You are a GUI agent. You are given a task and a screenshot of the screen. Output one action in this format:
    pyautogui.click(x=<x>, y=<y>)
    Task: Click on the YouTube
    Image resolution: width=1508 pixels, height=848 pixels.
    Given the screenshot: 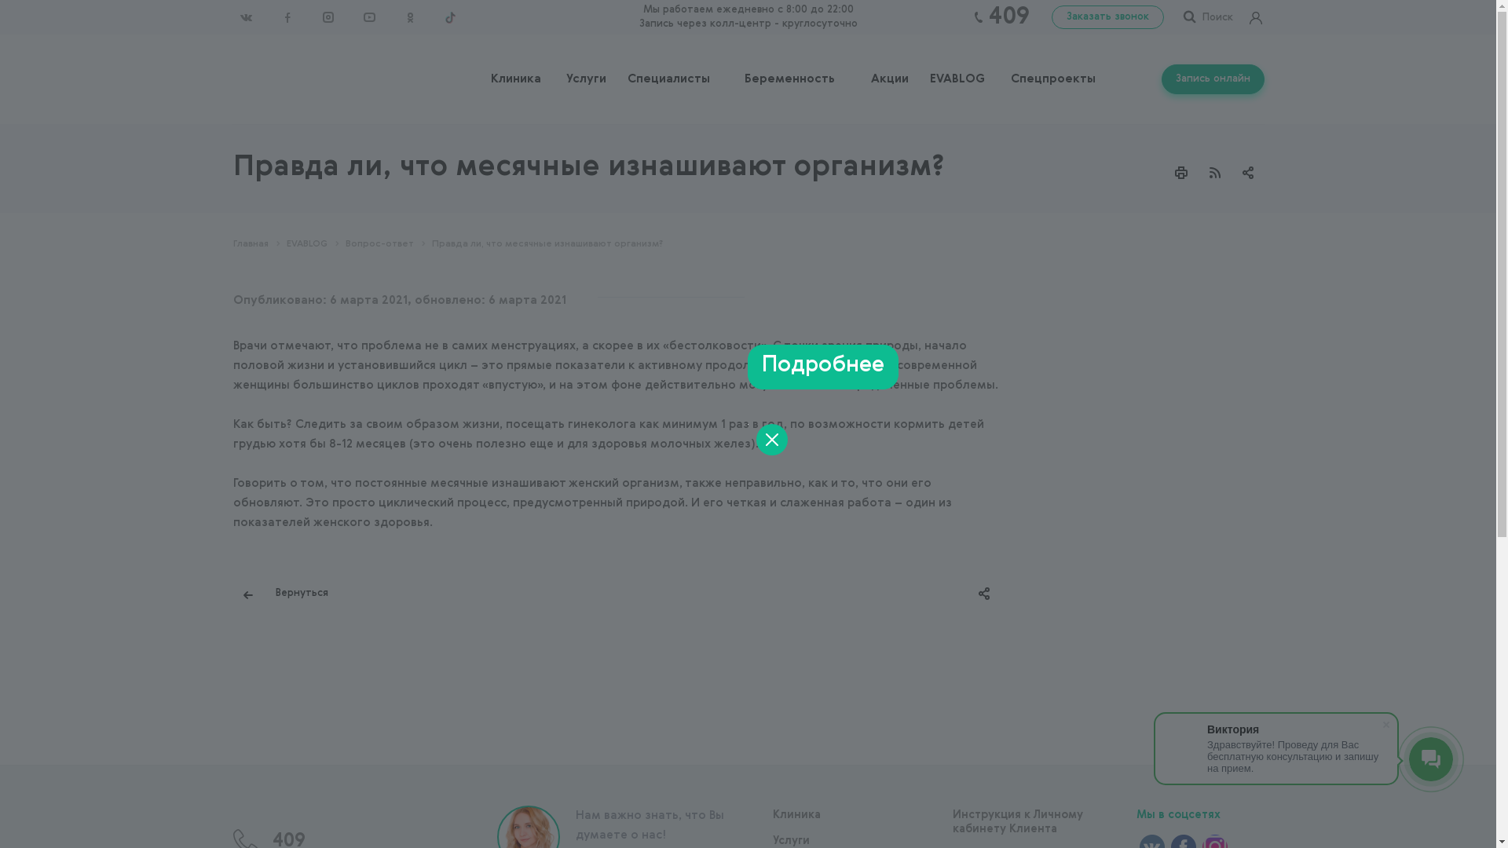 What is the action you would take?
    pyautogui.click(x=368, y=17)
    